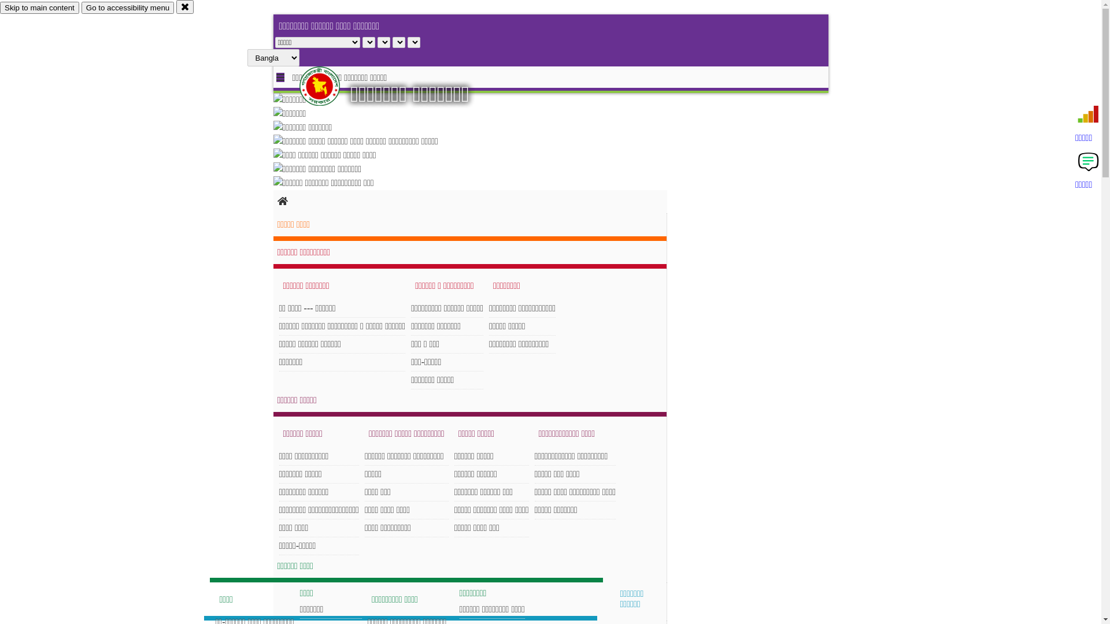  What do you see at coordinates (185, 7) in the screenshot?
I see `close` at bounding box center [185, 7].